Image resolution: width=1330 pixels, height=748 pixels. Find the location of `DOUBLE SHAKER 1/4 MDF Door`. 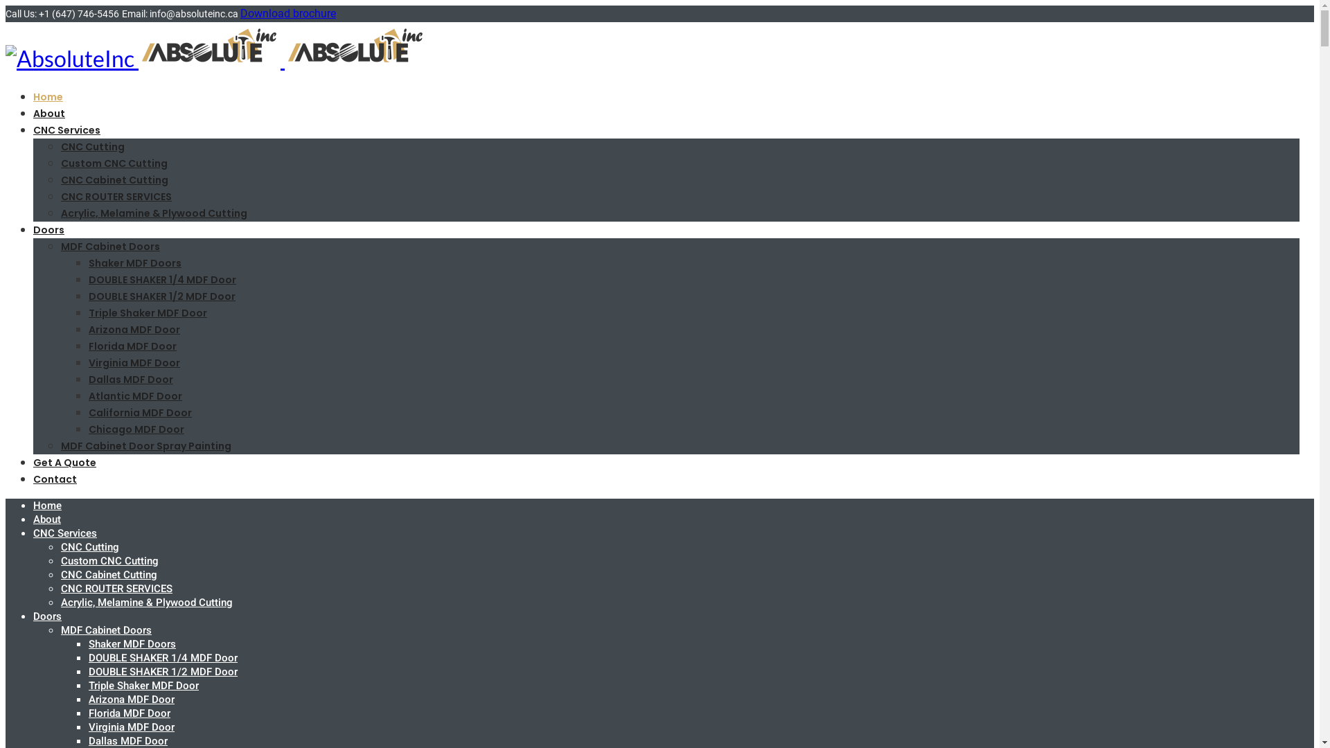

DOUBLE SHAKER 1/4 MDF Door is located at coordinates (162, 280).